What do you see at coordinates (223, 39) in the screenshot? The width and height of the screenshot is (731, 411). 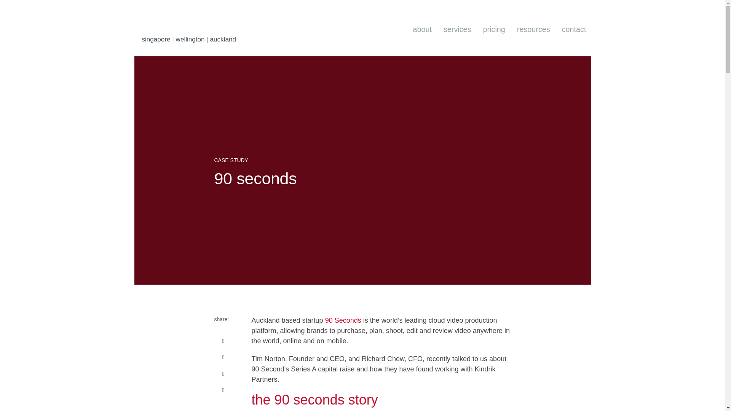 I see `auckland` at bounding box center [223, 39].